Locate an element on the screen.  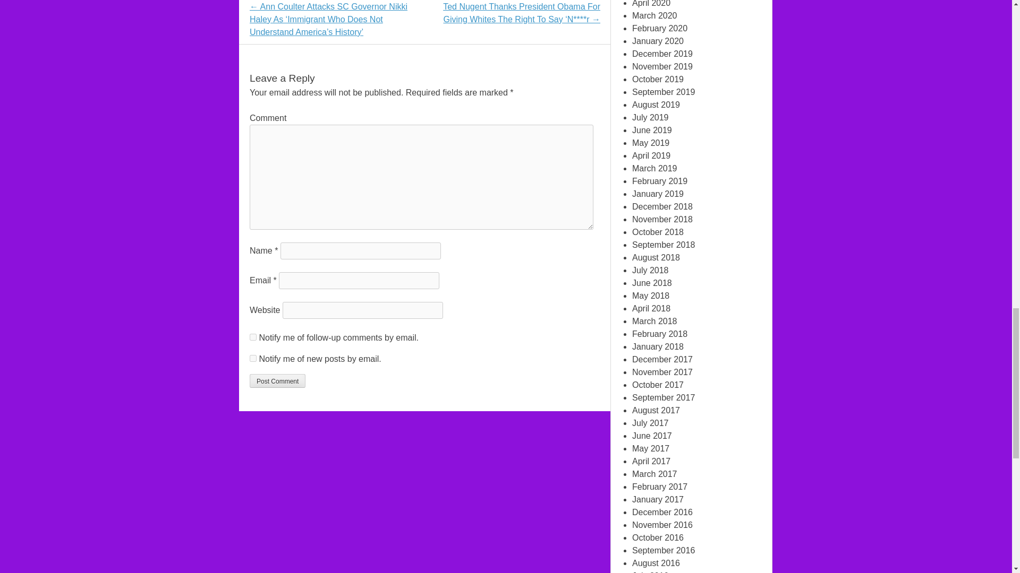
subscribe is located at coordinates (253, 358).